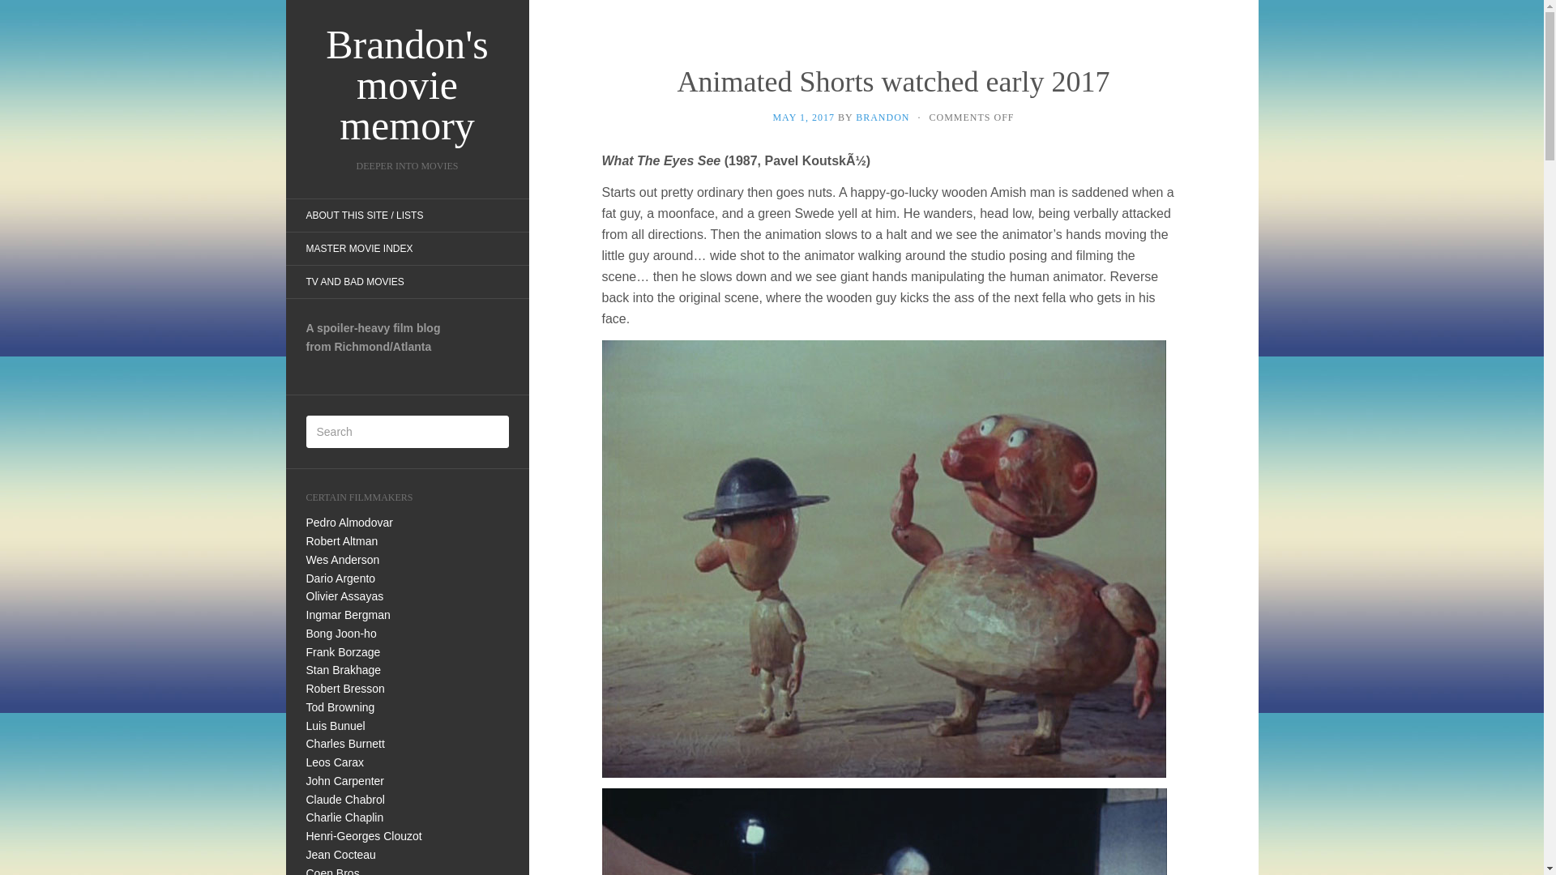 The width and height of the screenshot is (1556, 875). I want to click on Henri-Georges Clouzot, so click(364, 836).